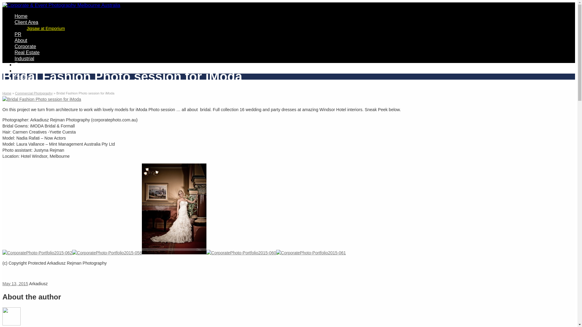 The height and width of the screenshot is (327, 582). What do you see at coordinates (15, 284) in the screenshot?
I see `May 13, 2015` at bounding box center [15, 284].